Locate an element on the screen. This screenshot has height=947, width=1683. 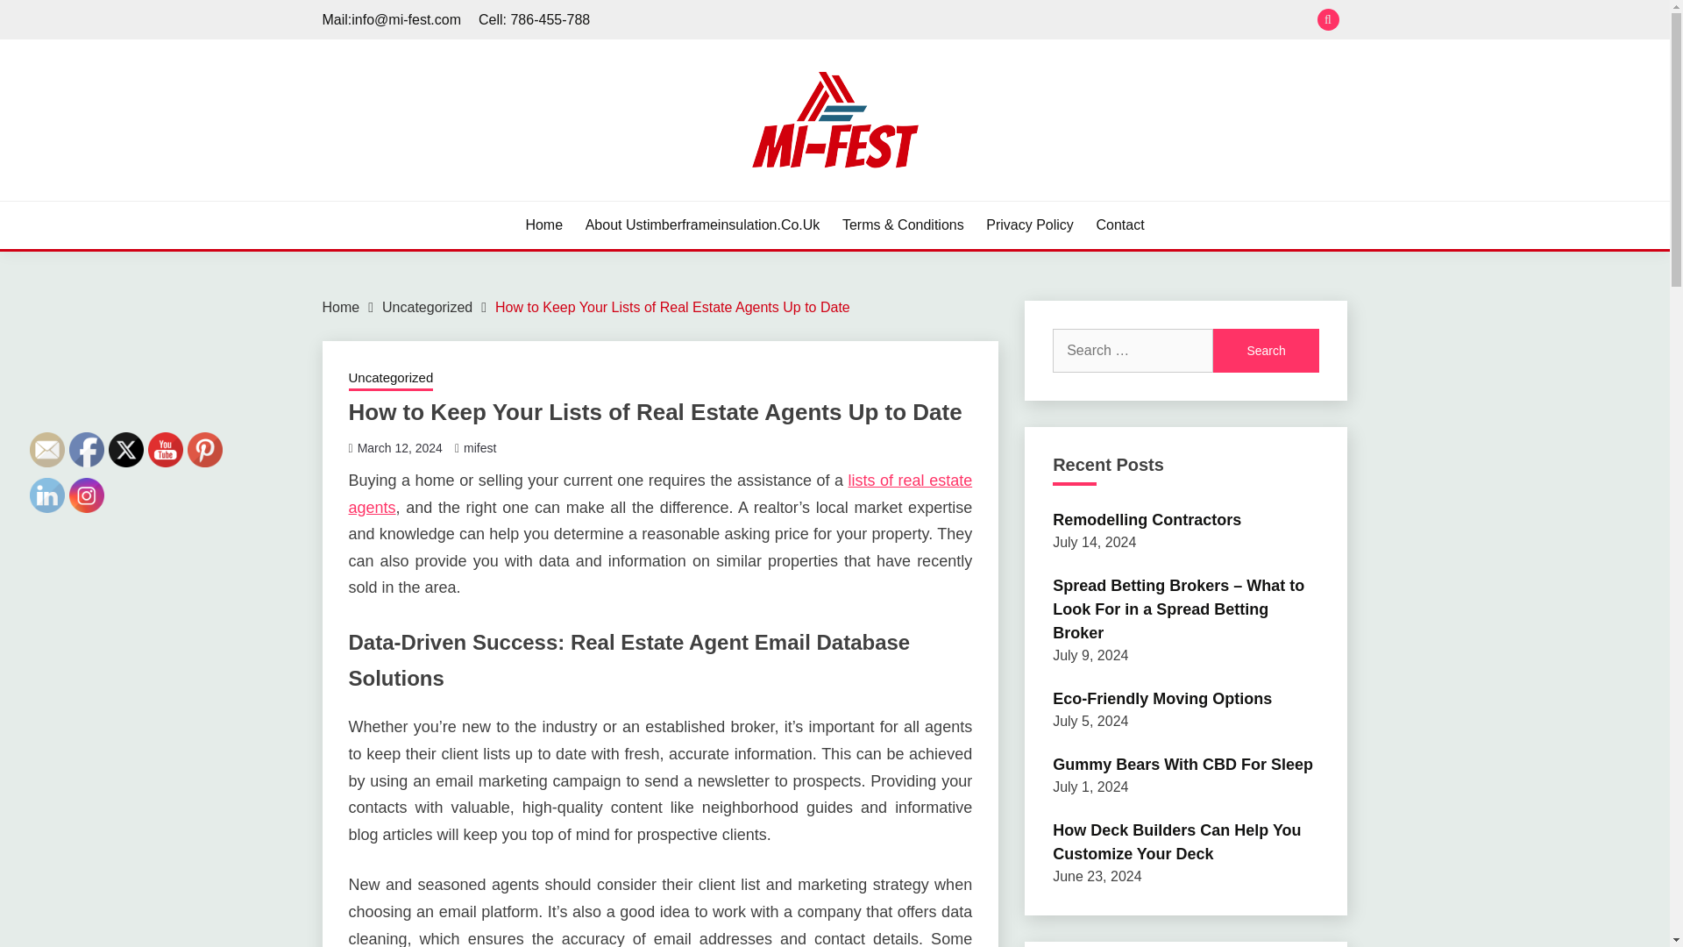
Search is located at coordinates (1266, 351).